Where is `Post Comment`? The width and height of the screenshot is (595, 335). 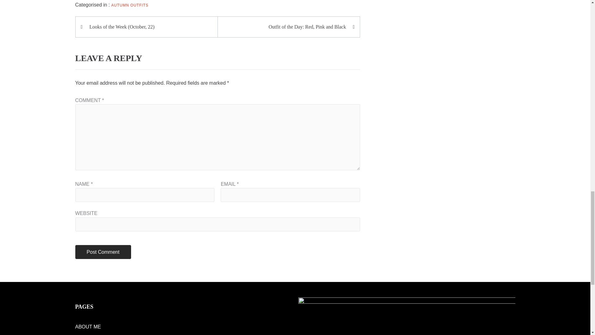 Post Comment is located at coordinates (103, 252).